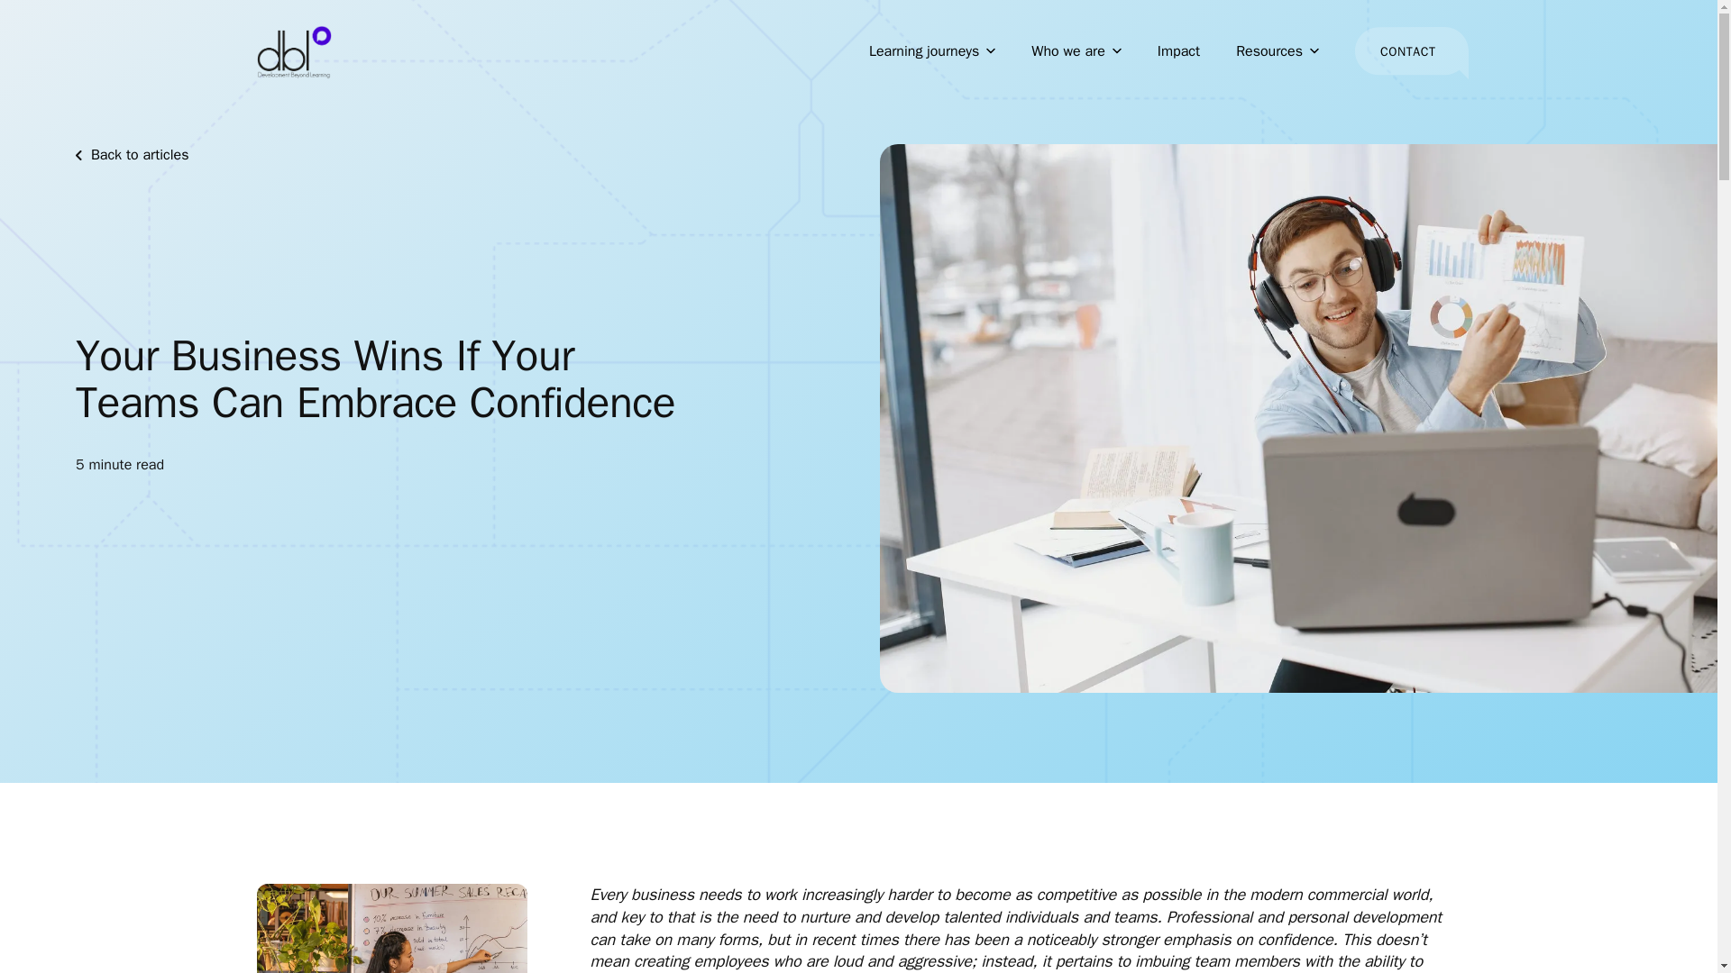 Image resolution: width=1731 pixels, height=973 pixels. Describe the element at coordinates (1076, 51) in the screenshot. I see `Who we are` at that location.